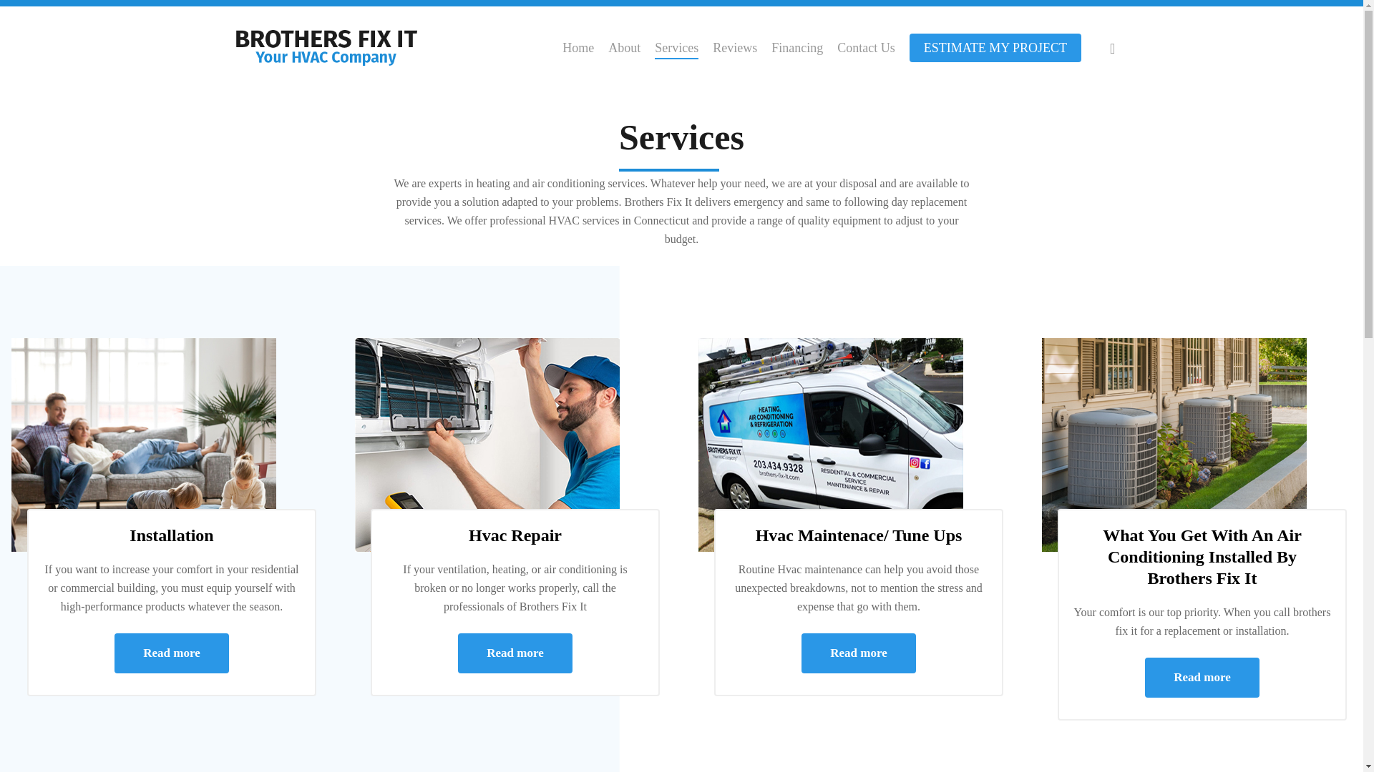 The width and height of the screenshot is (1374, 772). What do you see at coordinates (797, 47) in the screenshot?
I see `Financing` at bounding box center [797, 47].